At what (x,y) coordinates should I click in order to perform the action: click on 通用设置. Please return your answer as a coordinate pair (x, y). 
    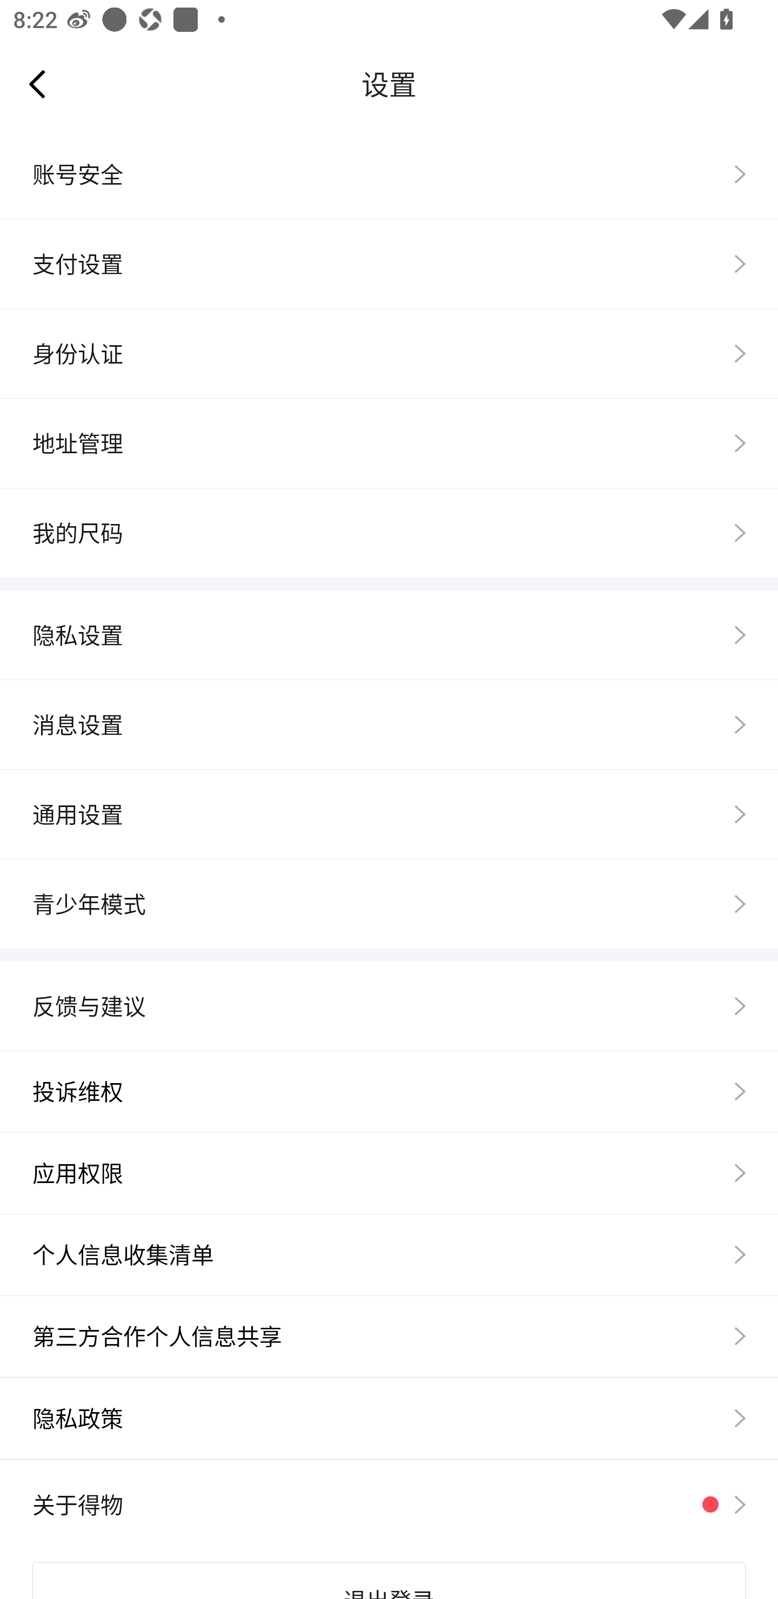
    Looking at the image, I should click on (389, 814).